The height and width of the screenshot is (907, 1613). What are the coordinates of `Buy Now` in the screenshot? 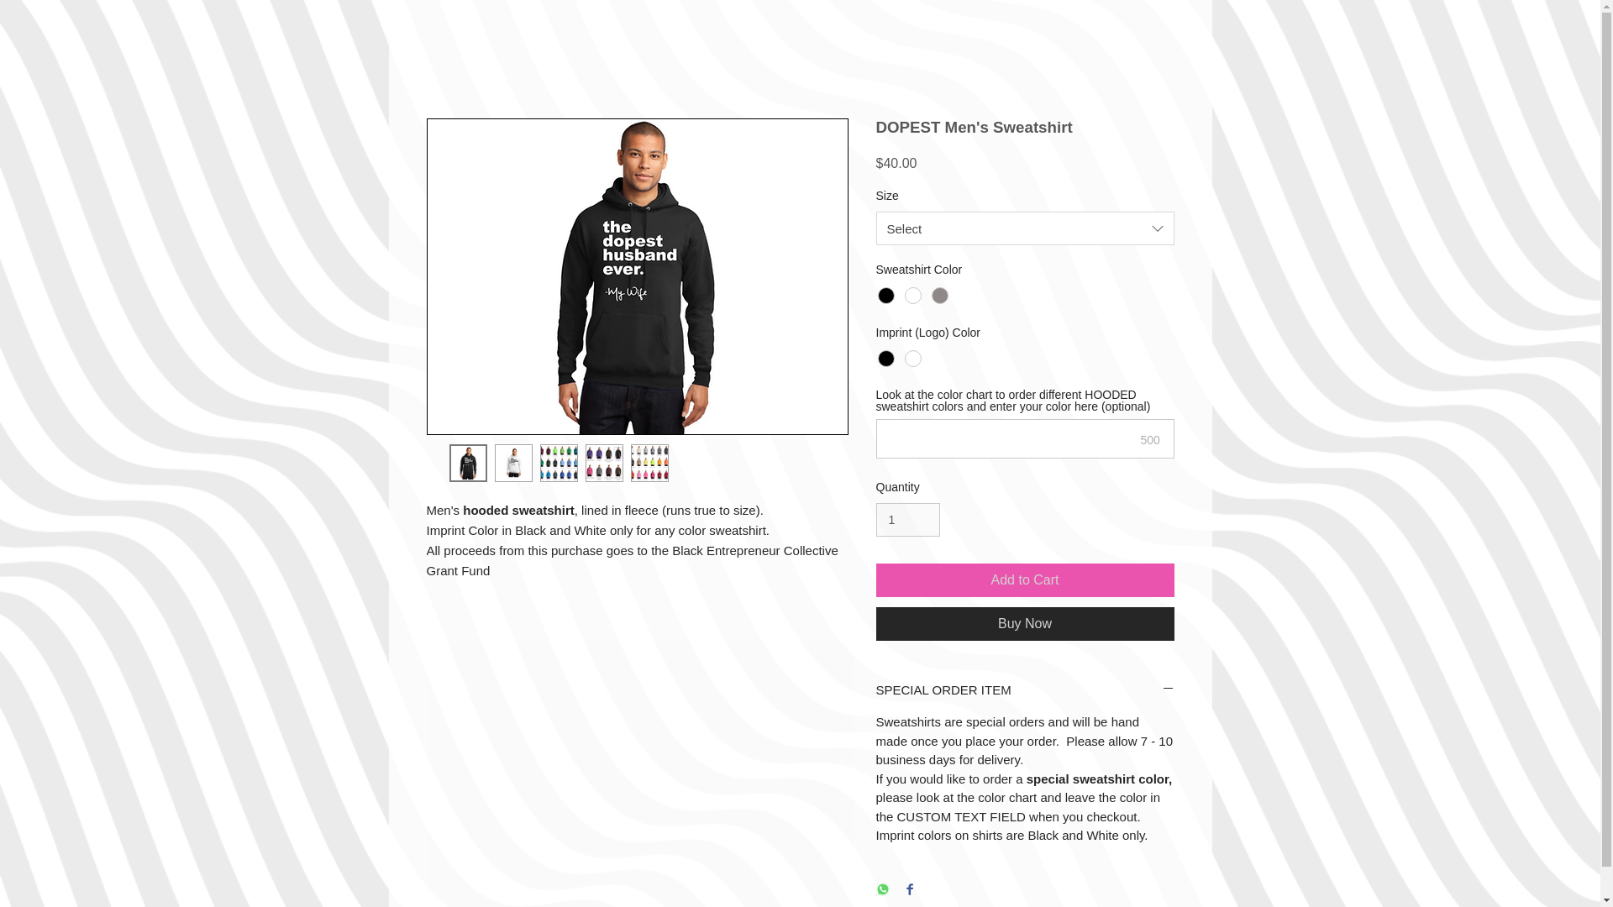 It's located at (1025, 623).